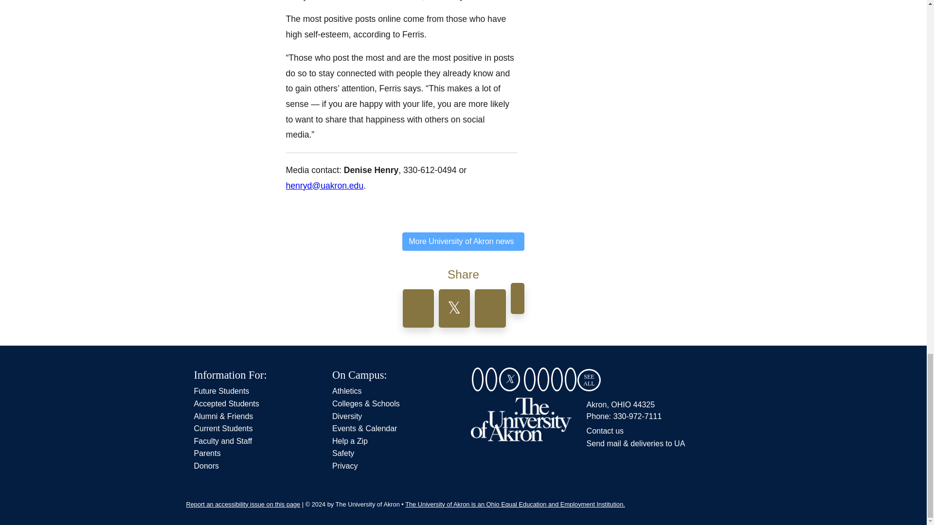 This screenshot has width=934, height=525. What do you see at coordinates (543, 380) in the screenshot?
I see `YouTube` at bounding box center [543, 380].